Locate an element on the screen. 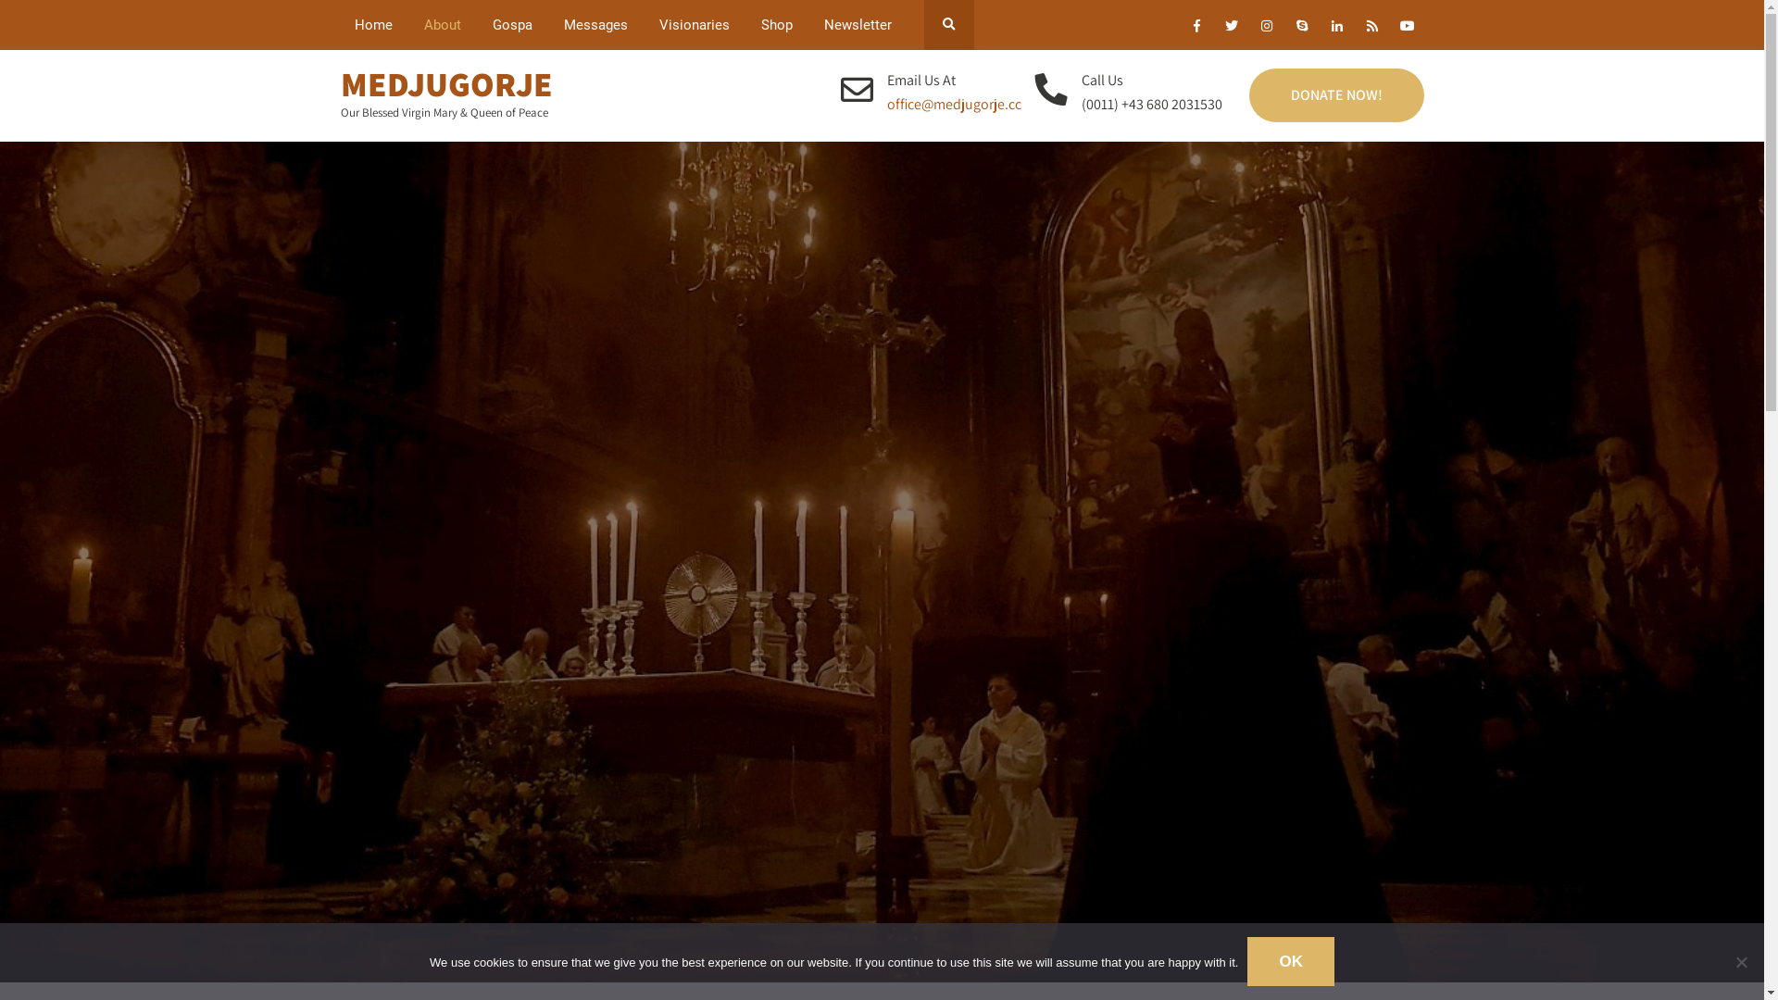  OK is located at coordinates (1291, 961).